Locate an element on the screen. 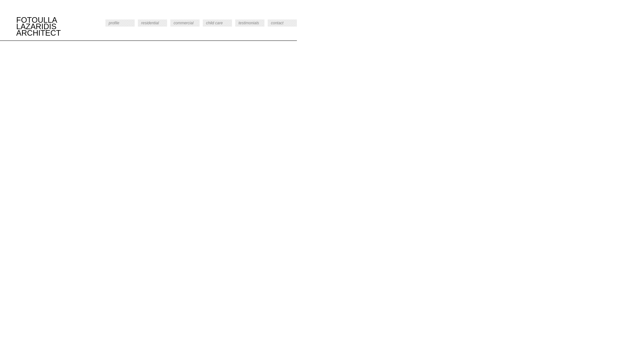  commercial is located at coordinates (185, 23).